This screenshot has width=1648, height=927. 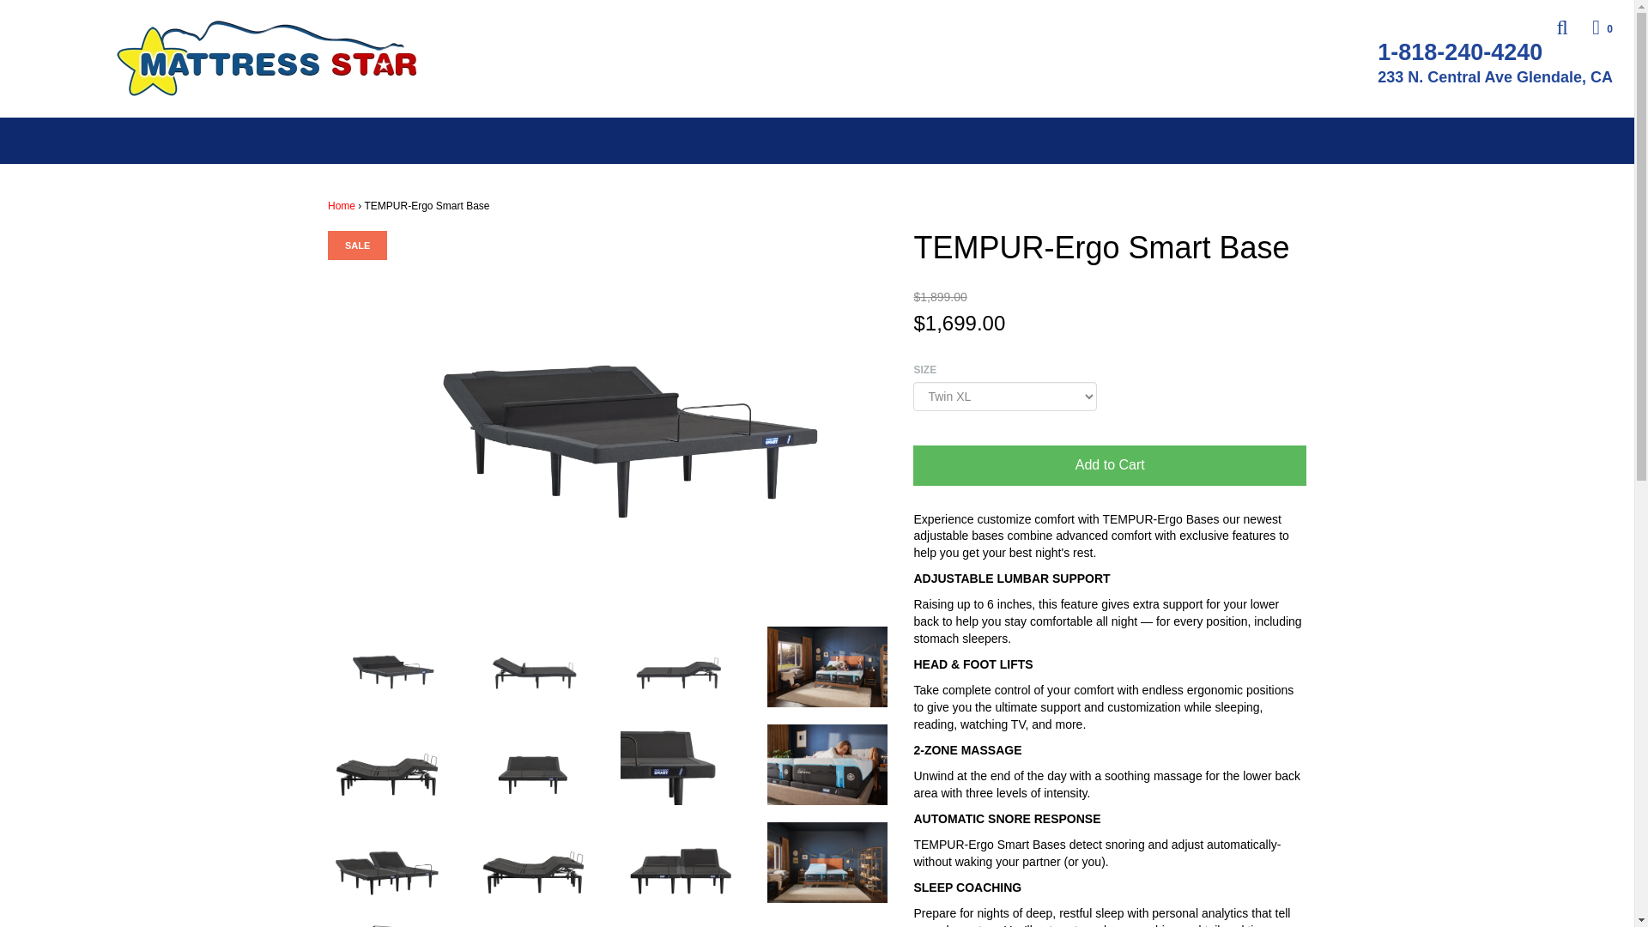 What do you see at coordinates (534, 666) in the screenshot?
I see `TEMPUR-Ergo Smart Base` at bounding box center [534, 666].